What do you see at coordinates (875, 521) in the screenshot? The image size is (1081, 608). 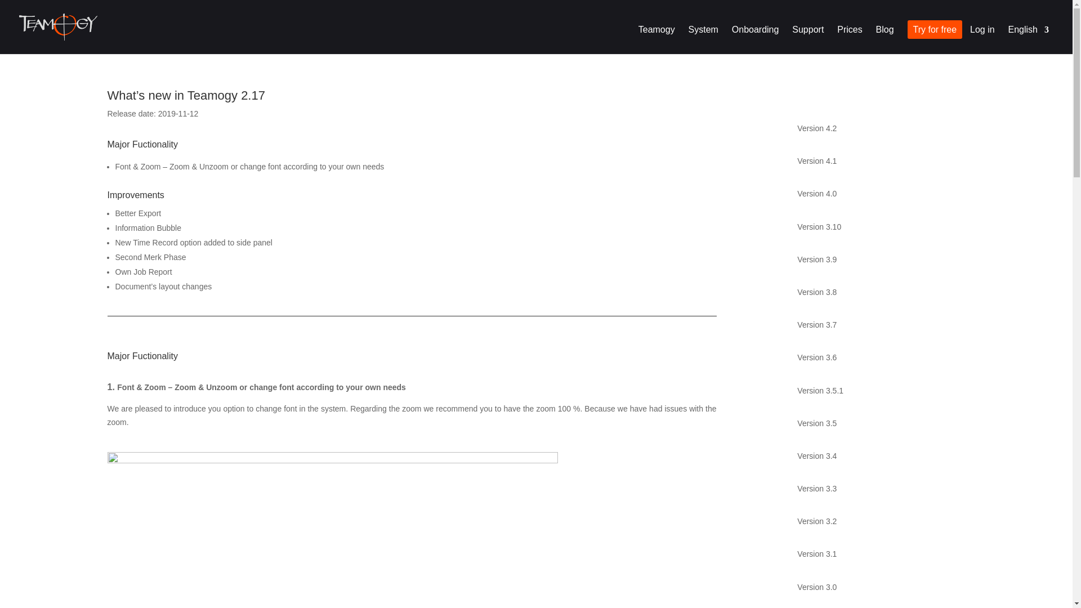 I see `Version 3.2` at bounding box center [875, 521].